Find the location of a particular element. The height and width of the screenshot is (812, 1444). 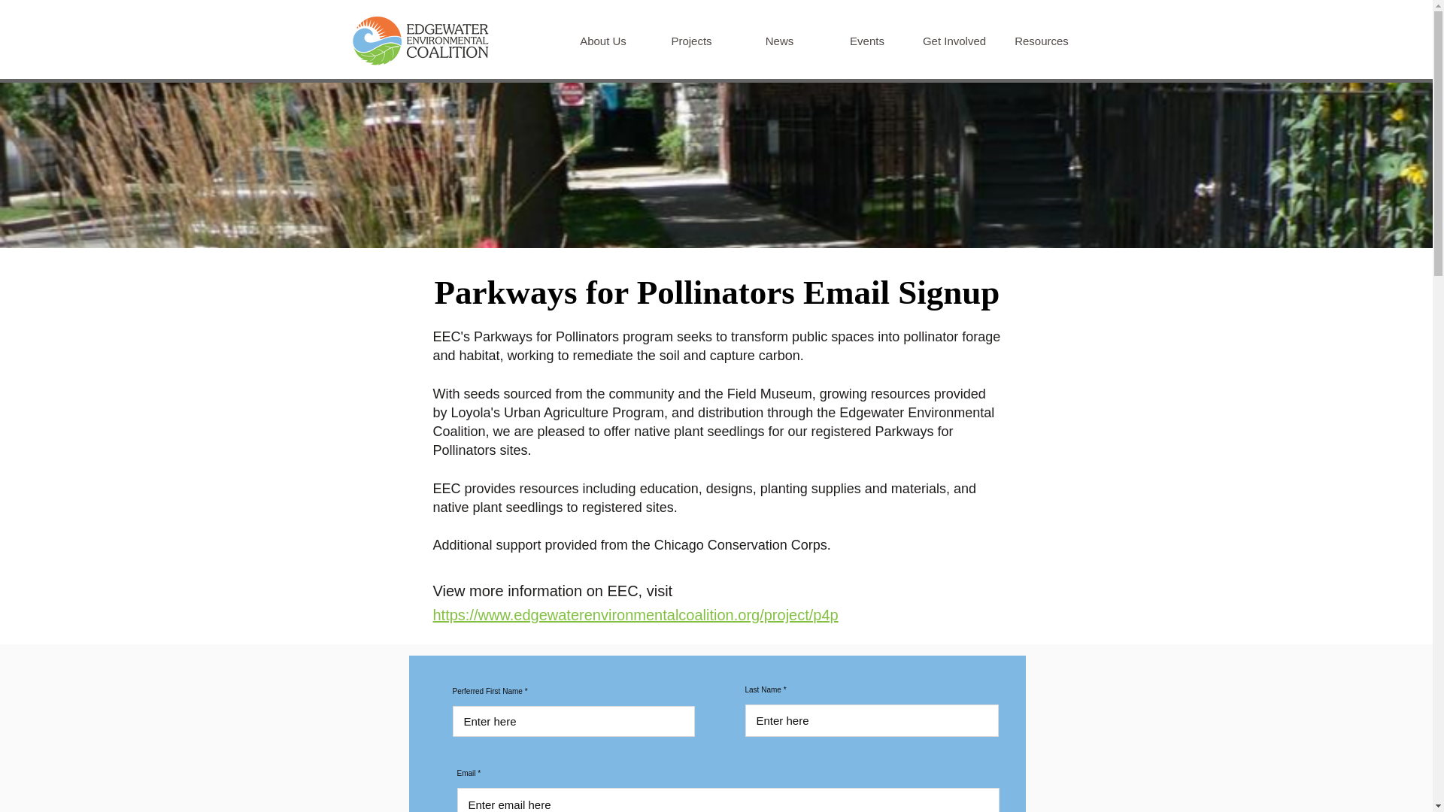

Events is located at coordinates (866, 41).